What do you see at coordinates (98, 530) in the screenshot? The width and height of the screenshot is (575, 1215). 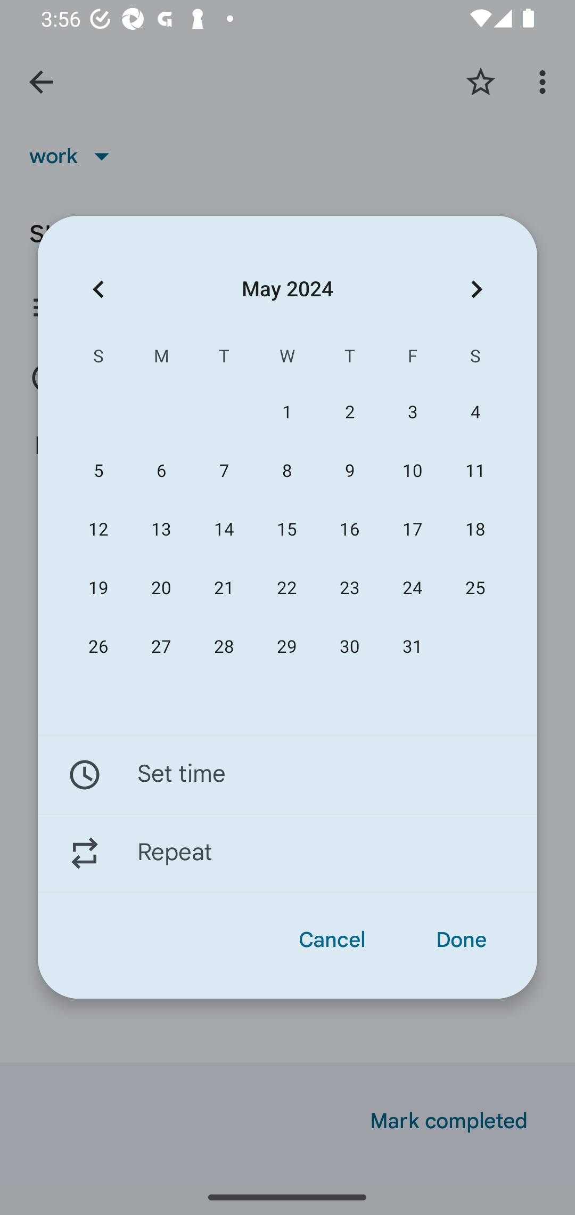 I see `12 12 May 2024` at bounding box center [98, 530].